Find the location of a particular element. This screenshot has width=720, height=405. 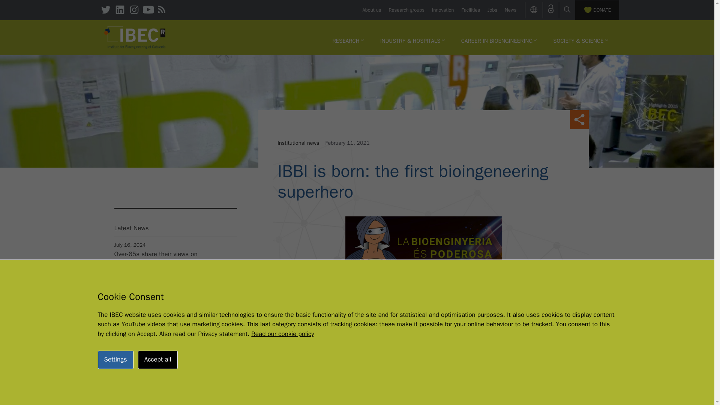

Institute for Bioengineering of Catalonia is located at coordinates (135, 37).